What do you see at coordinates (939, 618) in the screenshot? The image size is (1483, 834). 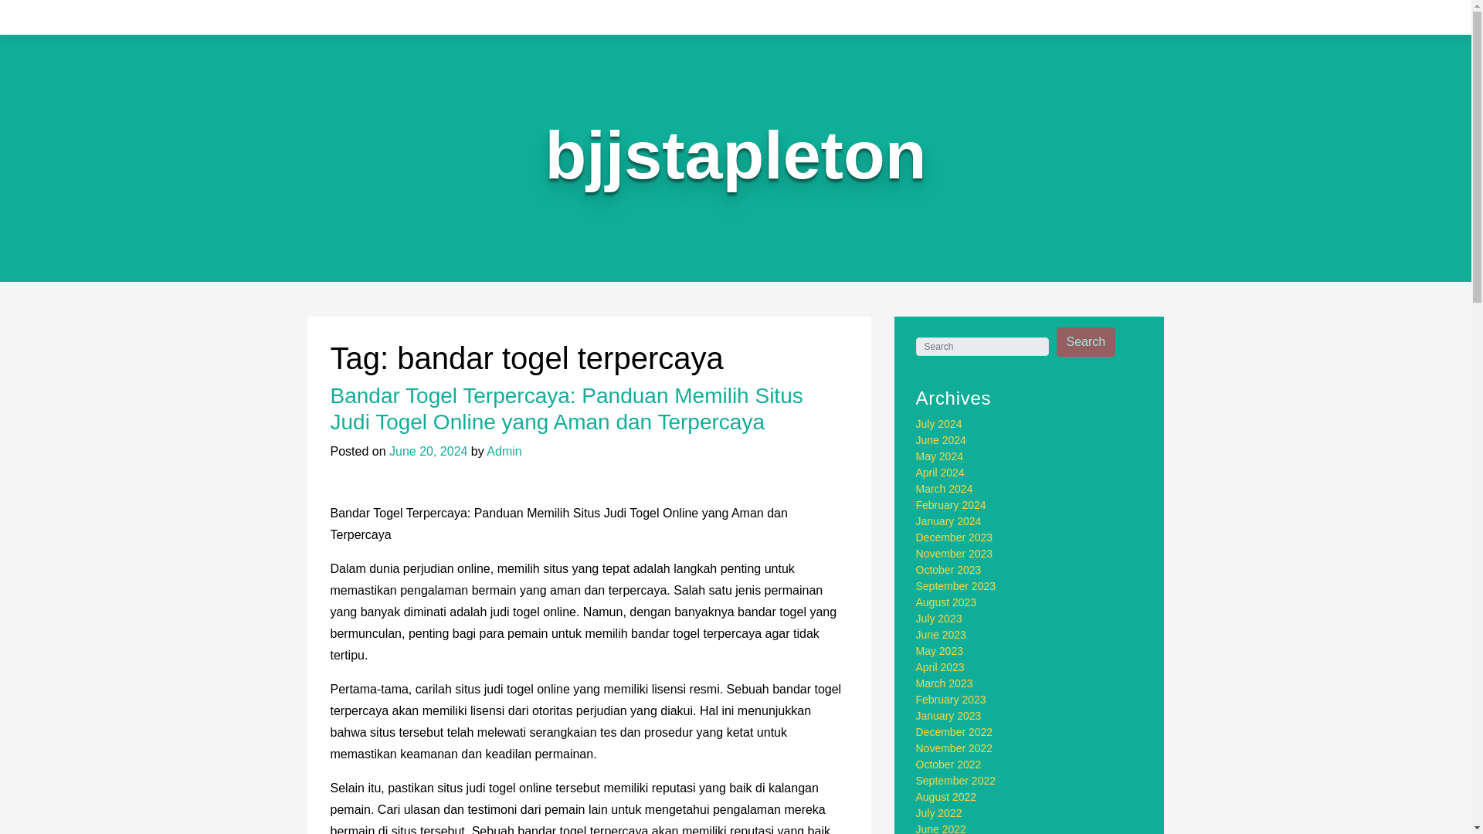 I see `July 2023` at bounding box center [939, 618].